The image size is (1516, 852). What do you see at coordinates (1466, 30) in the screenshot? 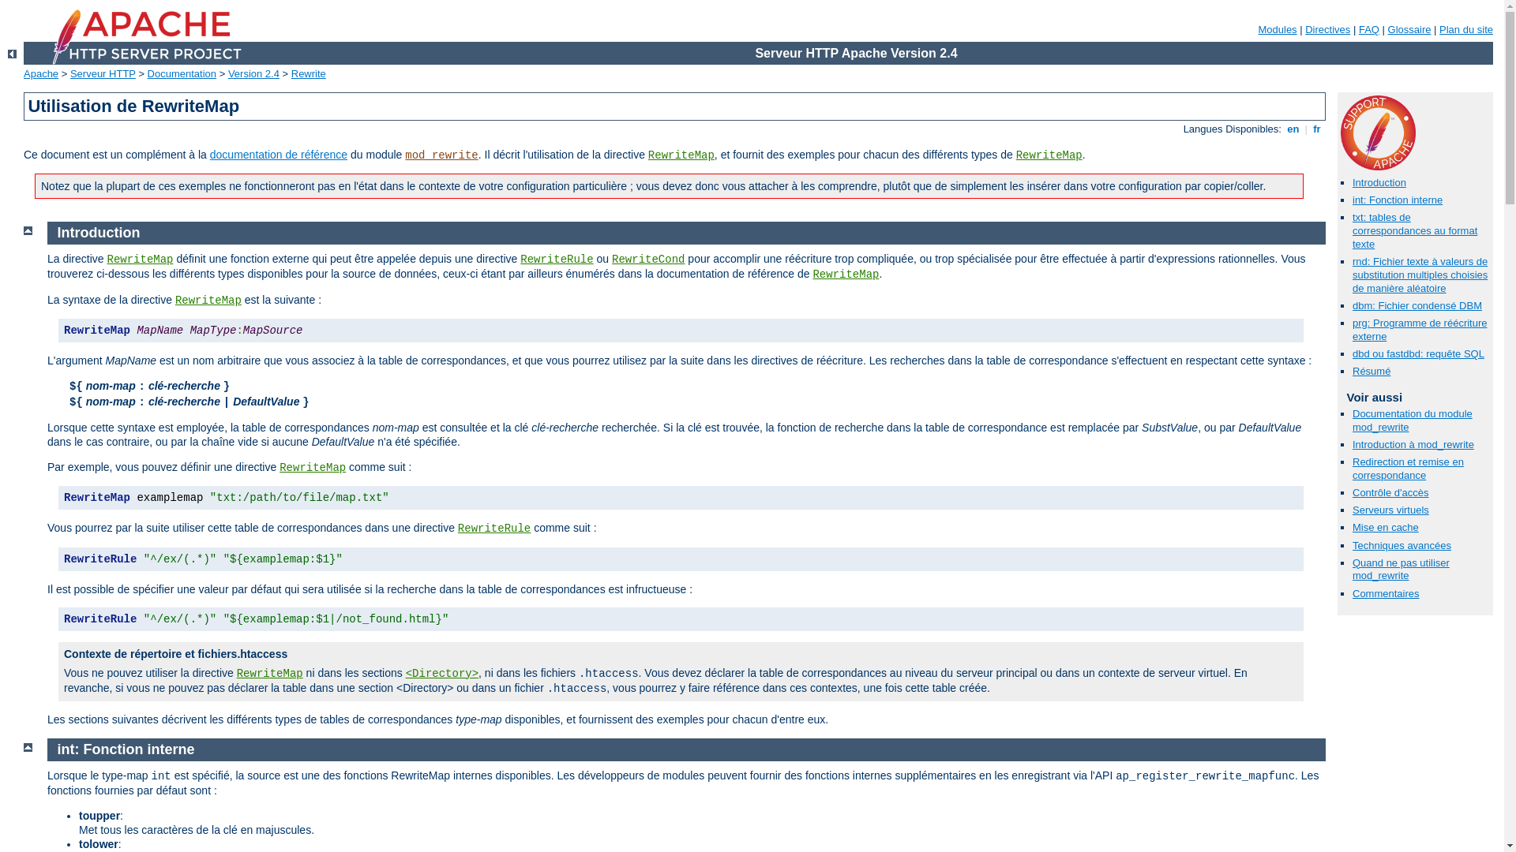
I see `Plan du site` at bounding box center [1466, 30].